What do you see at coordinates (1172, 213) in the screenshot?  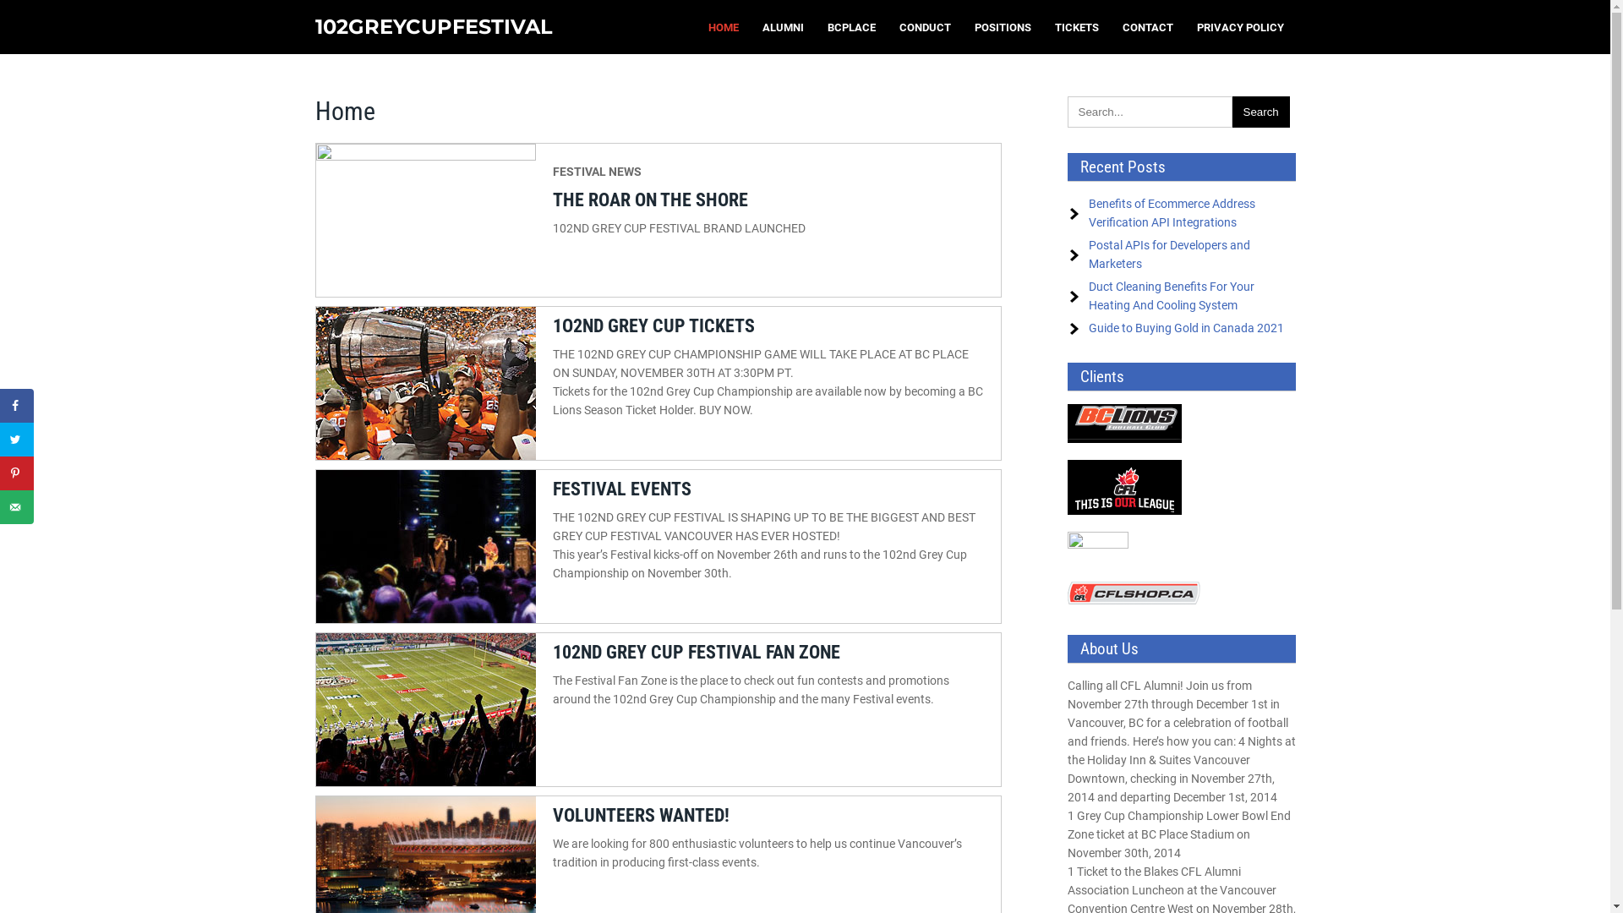 I see `Benefits of Ecommerce Address Verification API Integrations` at bounding box center [1172, 213].